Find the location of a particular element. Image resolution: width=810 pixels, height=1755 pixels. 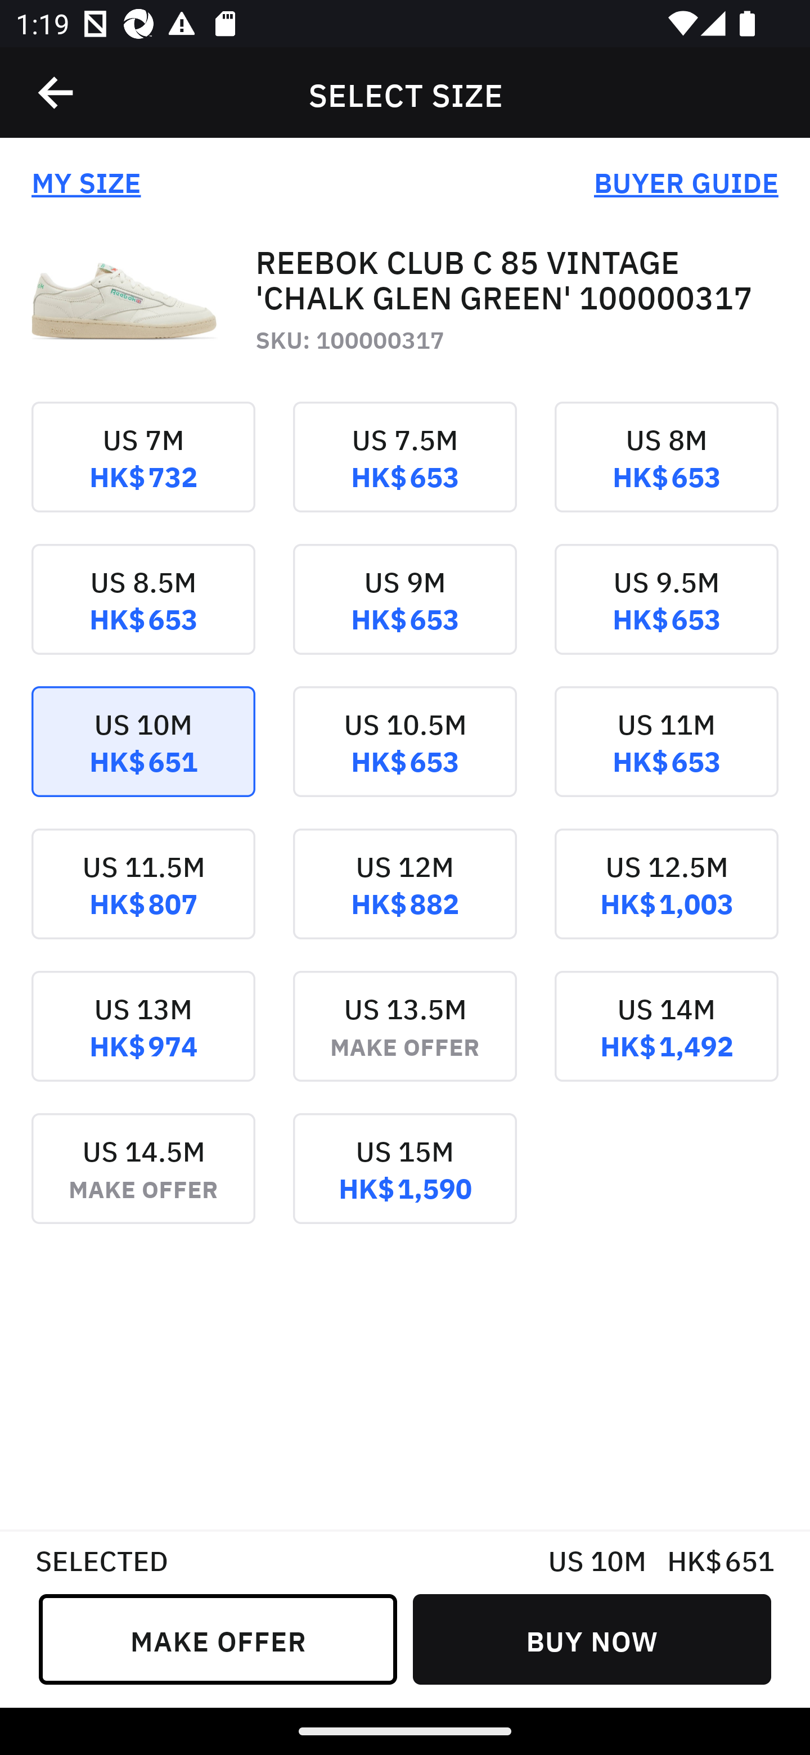

US 13.5M MAKE OFFER is located at coordinates (405, 1042).